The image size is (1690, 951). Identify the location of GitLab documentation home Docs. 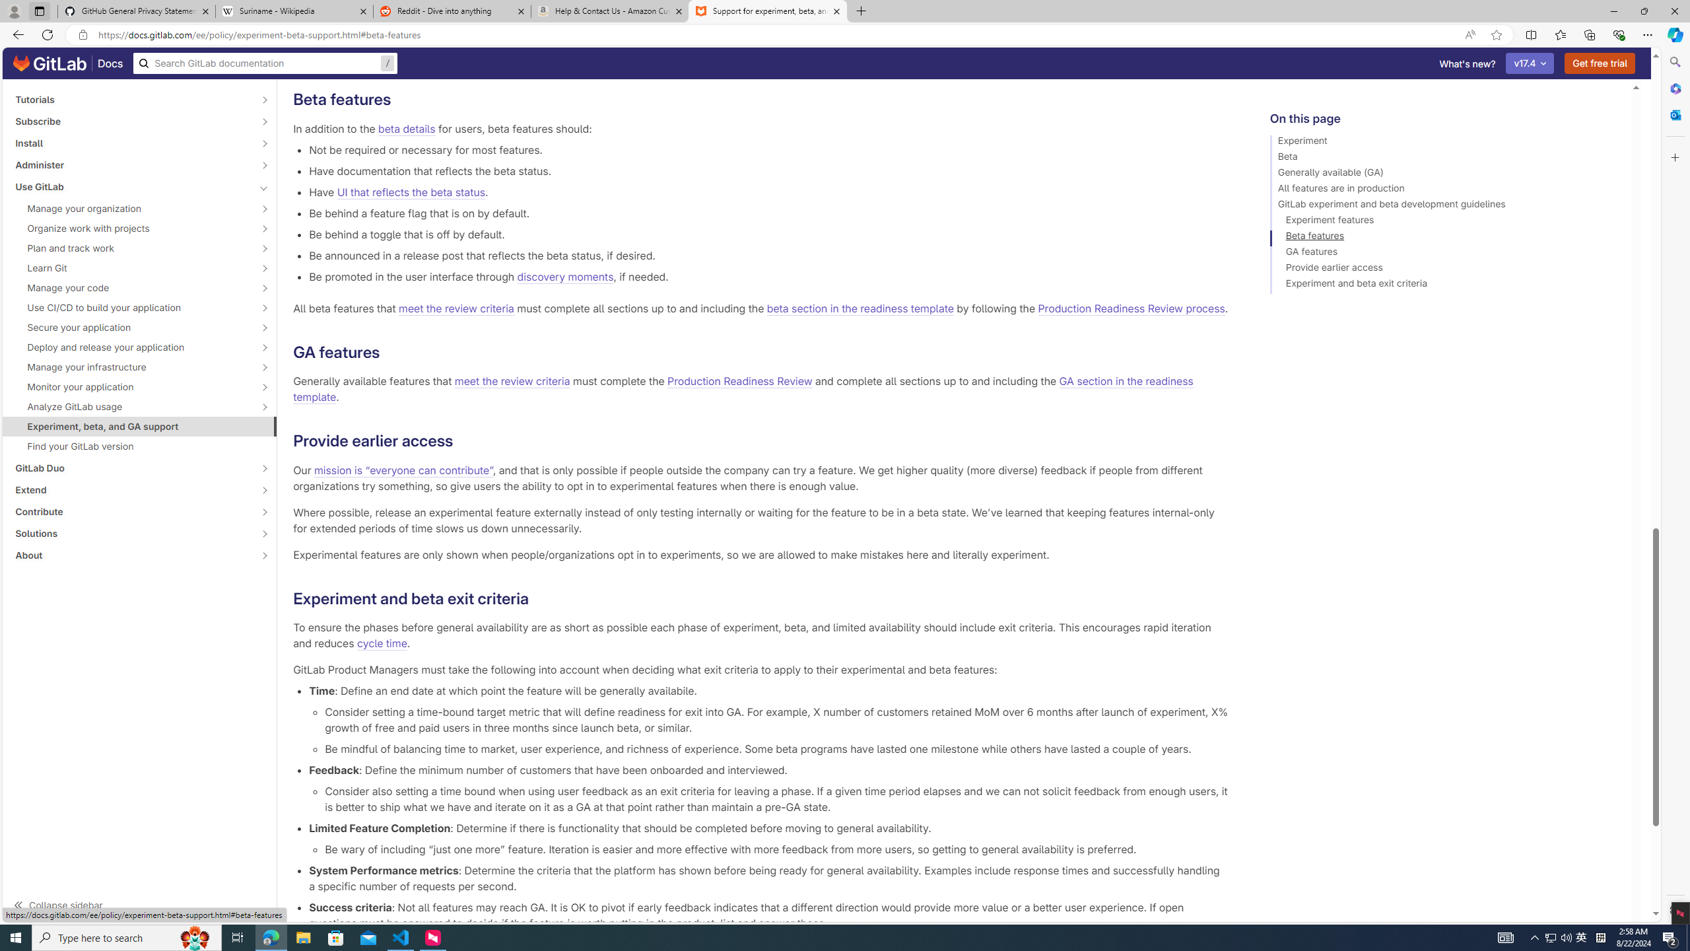
(68, 63).